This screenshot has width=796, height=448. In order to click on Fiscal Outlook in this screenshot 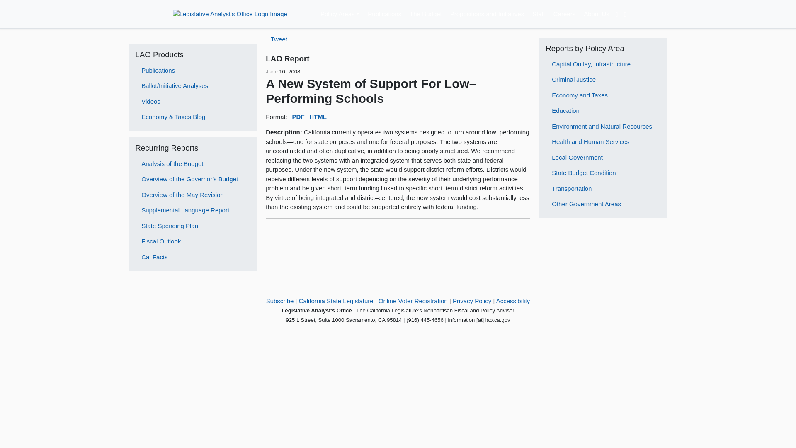, I will do `click(193, 241)`.